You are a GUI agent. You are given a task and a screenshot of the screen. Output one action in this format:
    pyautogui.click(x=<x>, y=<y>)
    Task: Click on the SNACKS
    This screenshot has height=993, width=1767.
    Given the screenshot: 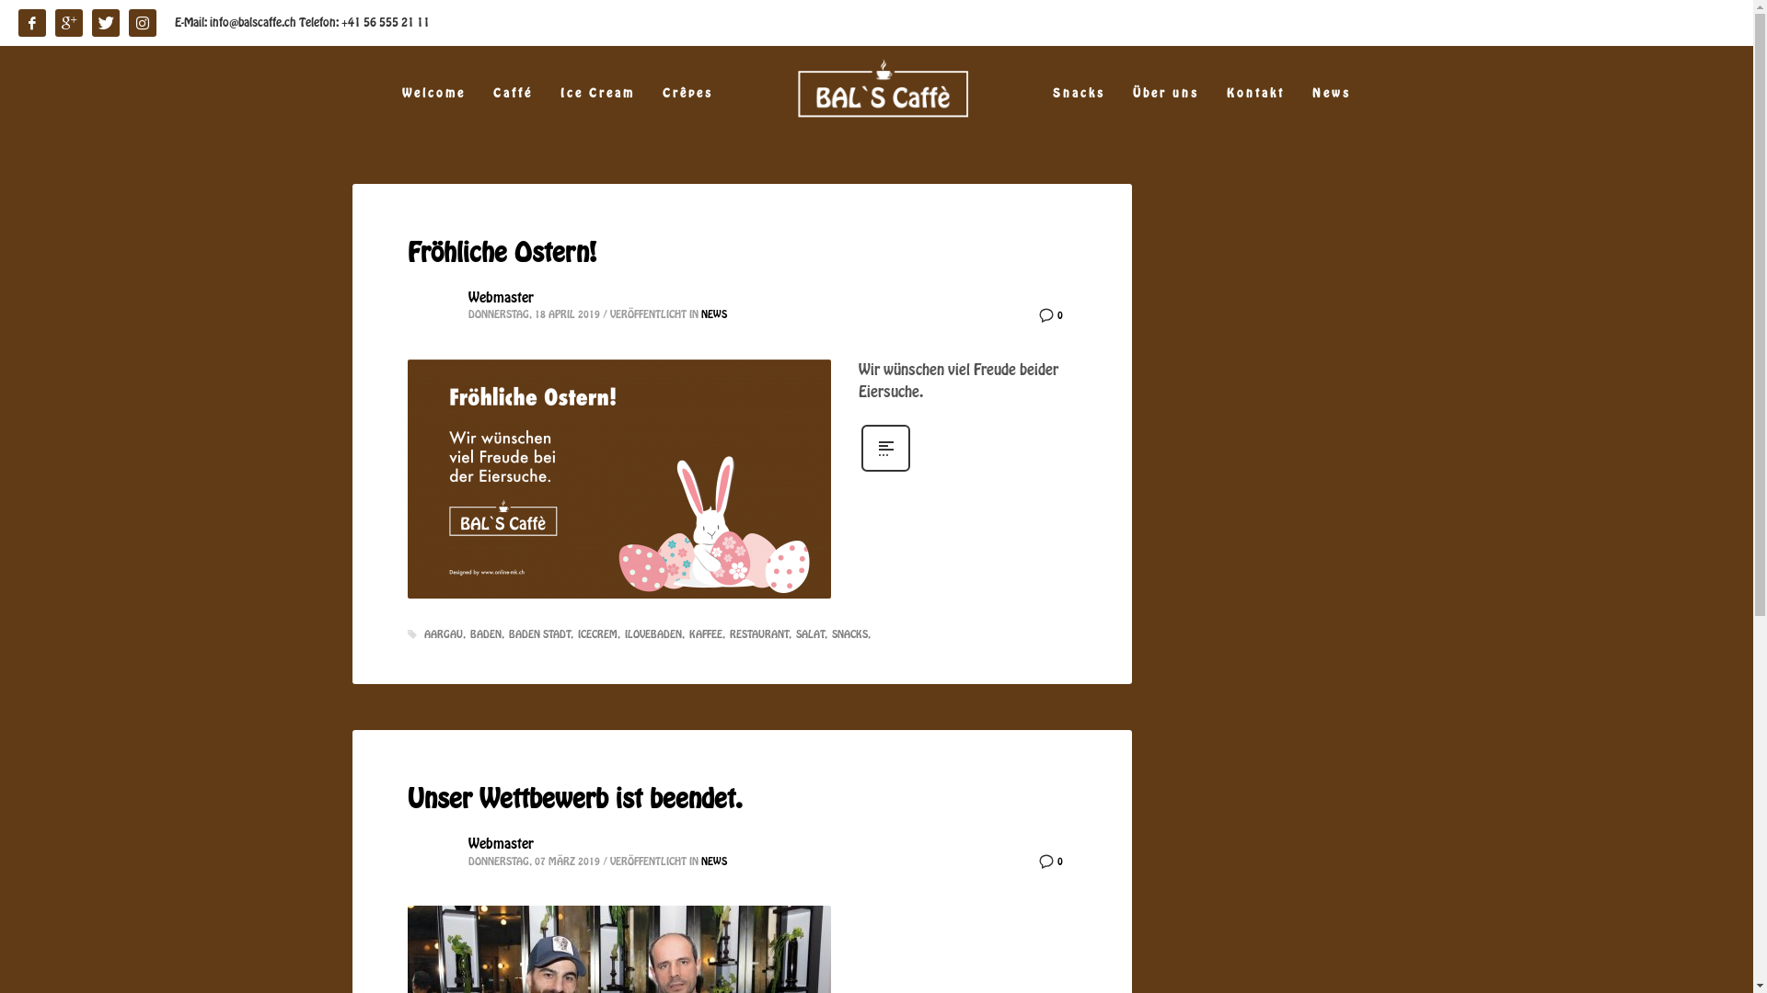 What is the action you would take?
    pyautogui.click(x=851, y=634)
    